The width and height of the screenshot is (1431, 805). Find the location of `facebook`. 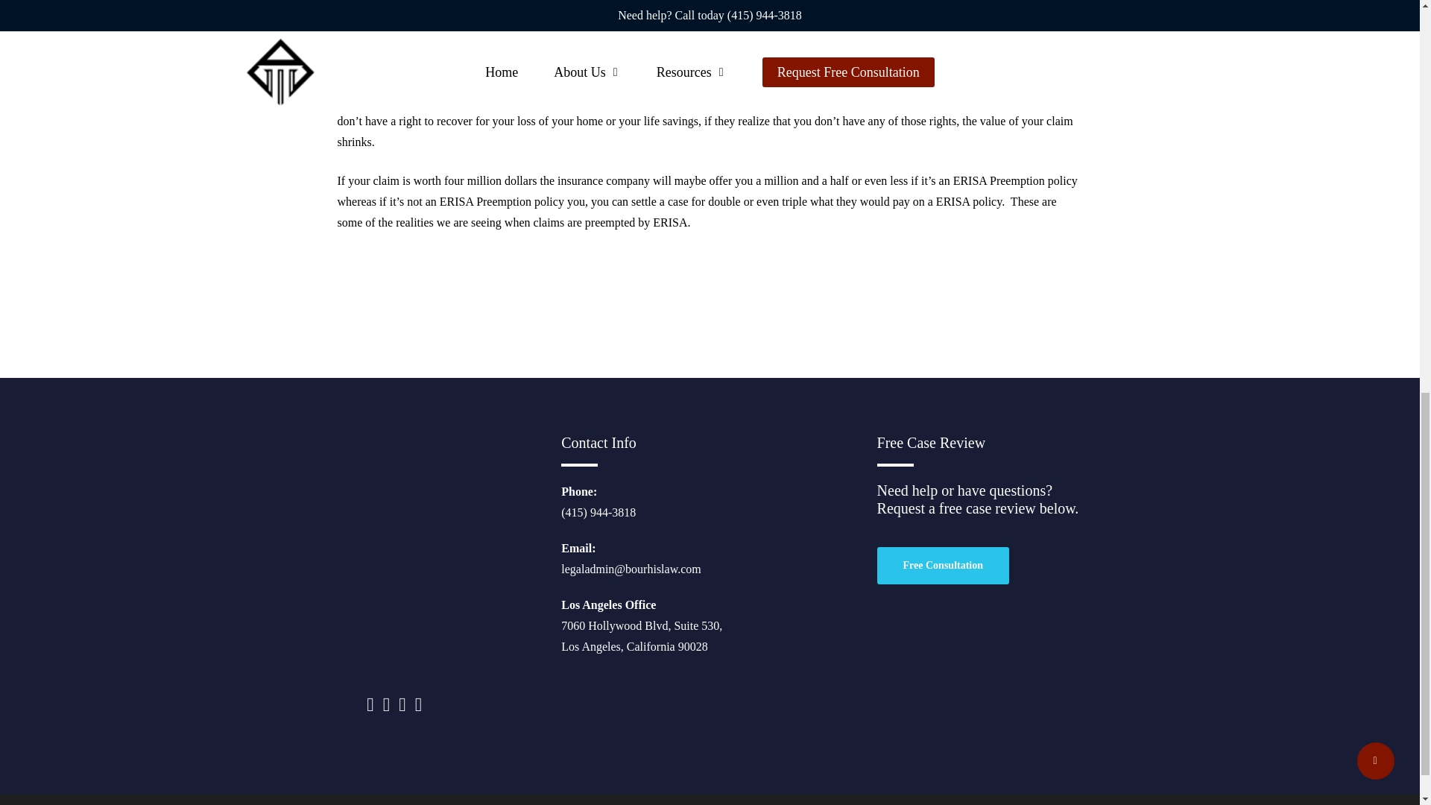

facebook is located at coordinates (388, 705).